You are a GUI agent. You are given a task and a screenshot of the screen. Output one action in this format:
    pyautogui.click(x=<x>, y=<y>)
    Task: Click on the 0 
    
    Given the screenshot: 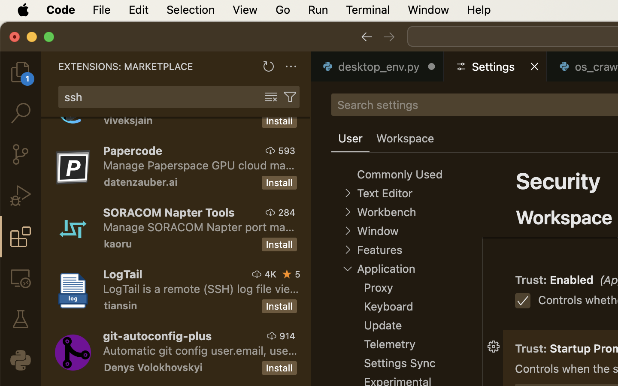 What is the action you would take?
    pyautogui.click(x=21, y=113)
    